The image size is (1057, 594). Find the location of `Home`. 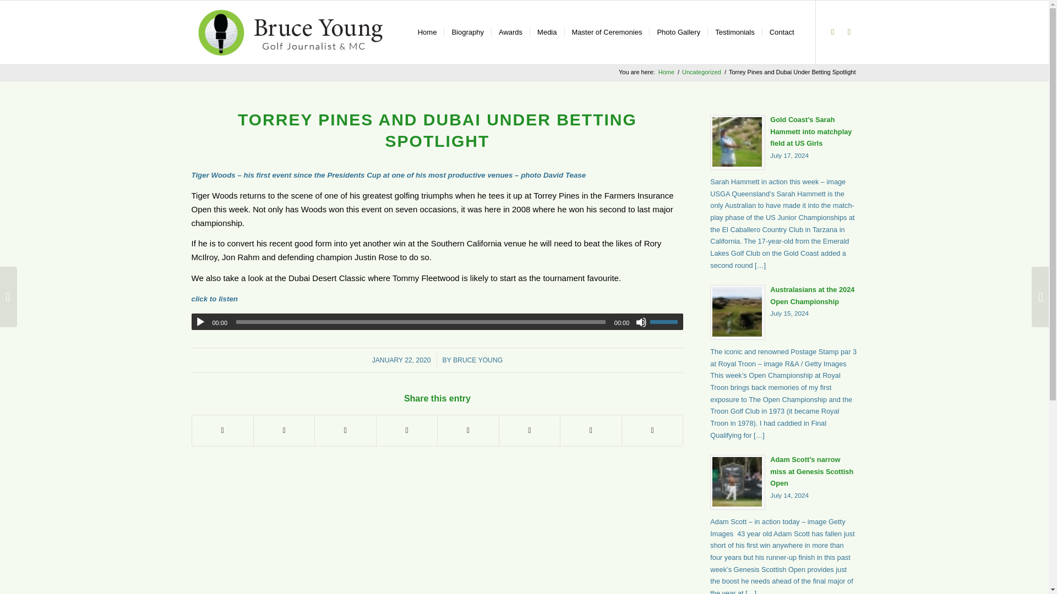

Home is located at coordinates (478, 360).